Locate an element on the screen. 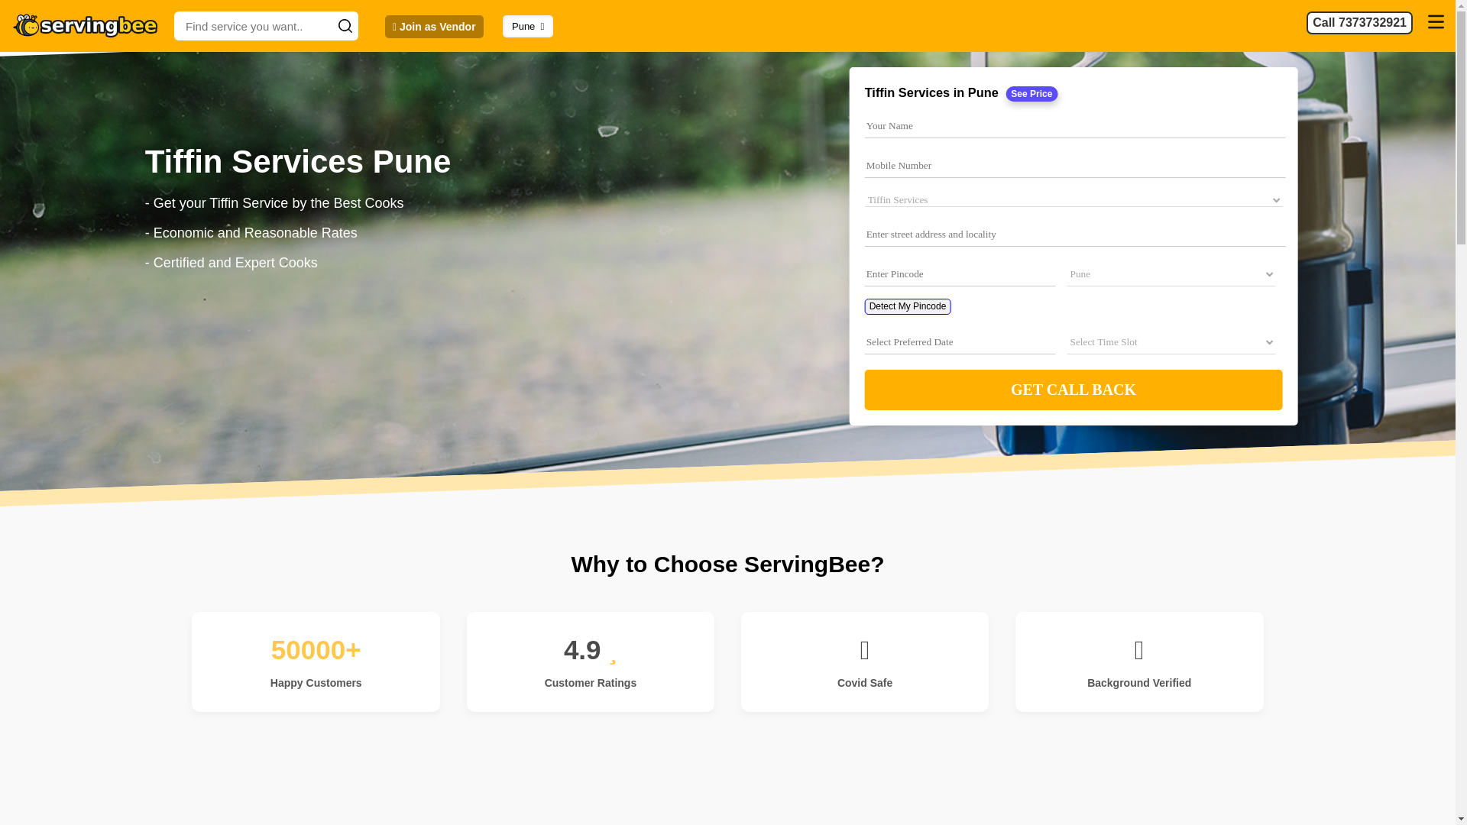 Image resolution: width=1467 pixels, height=825 pixels. Join as Vendor is located at coordinates (434, 26).